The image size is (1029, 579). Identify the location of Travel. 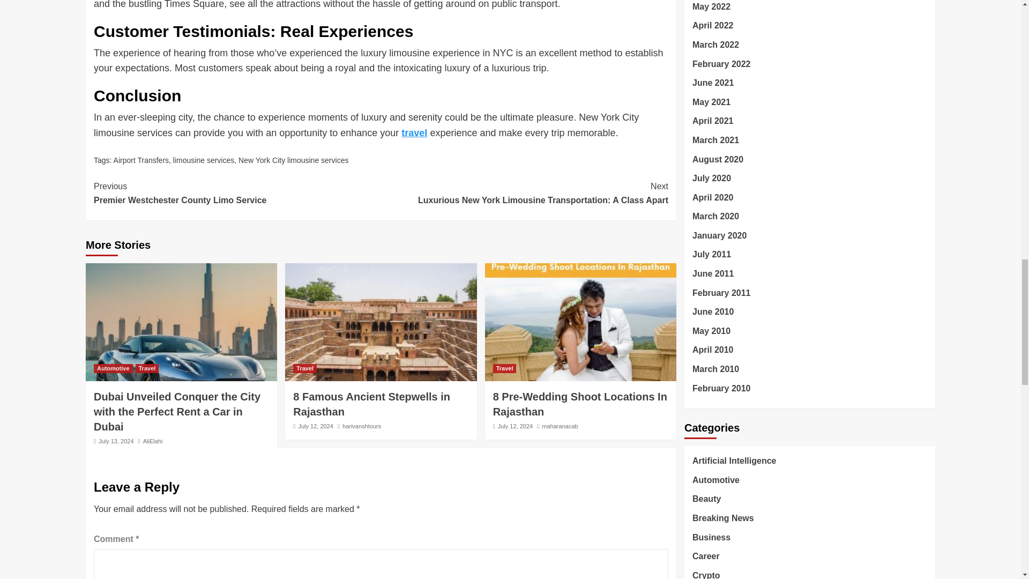
(116, 441).